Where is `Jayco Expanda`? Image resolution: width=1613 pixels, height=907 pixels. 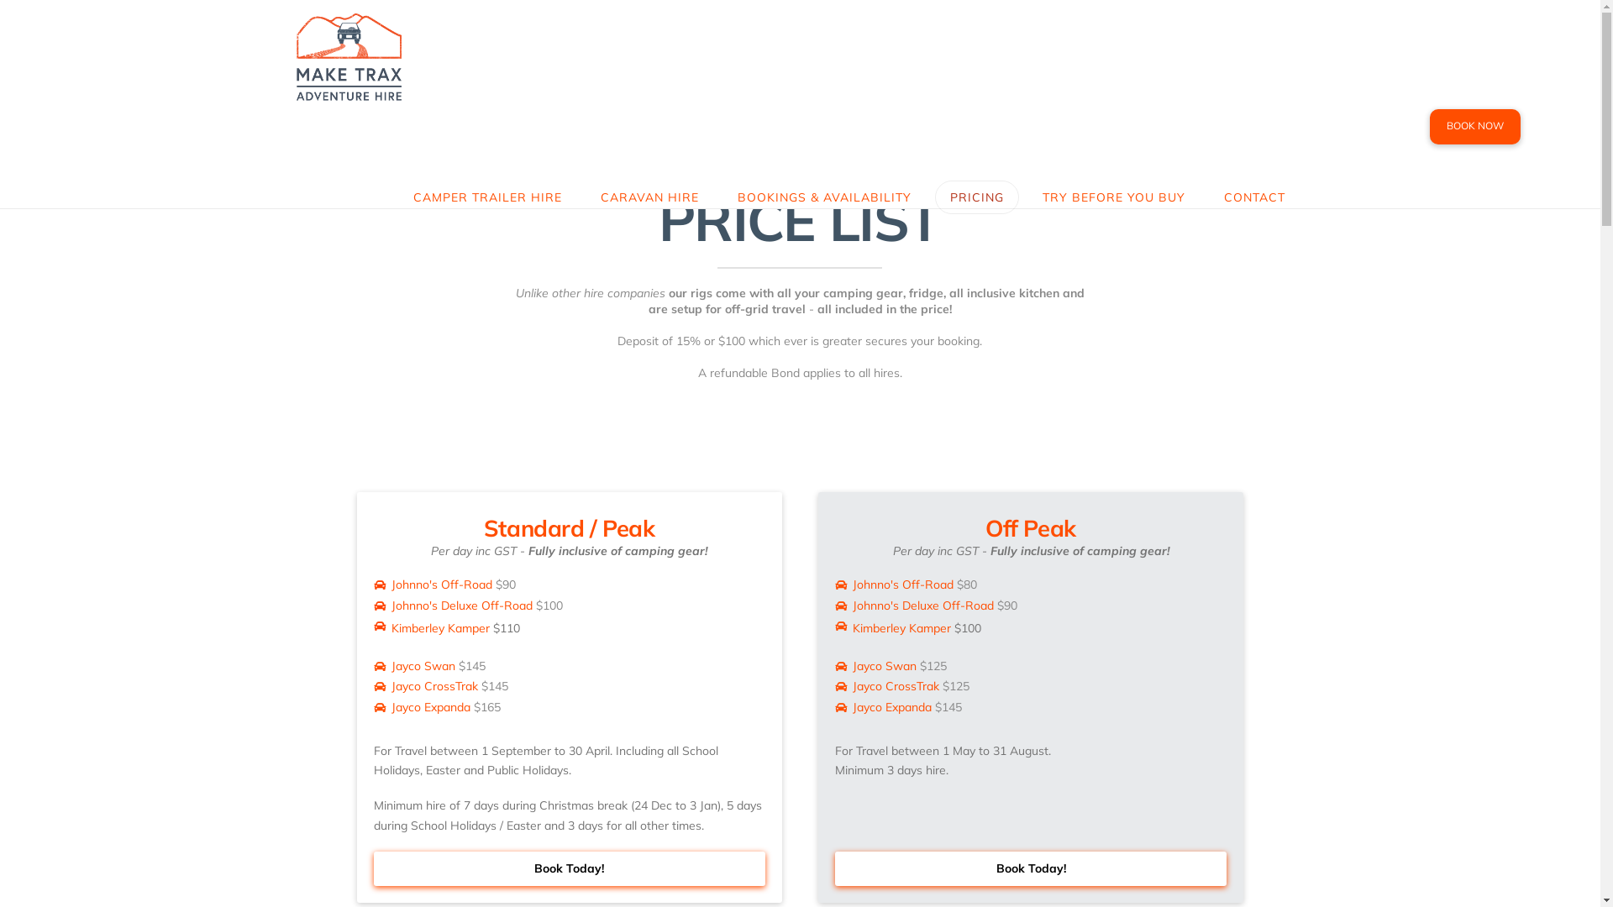 Jayco Expanda is located at coordinates (431, 707).